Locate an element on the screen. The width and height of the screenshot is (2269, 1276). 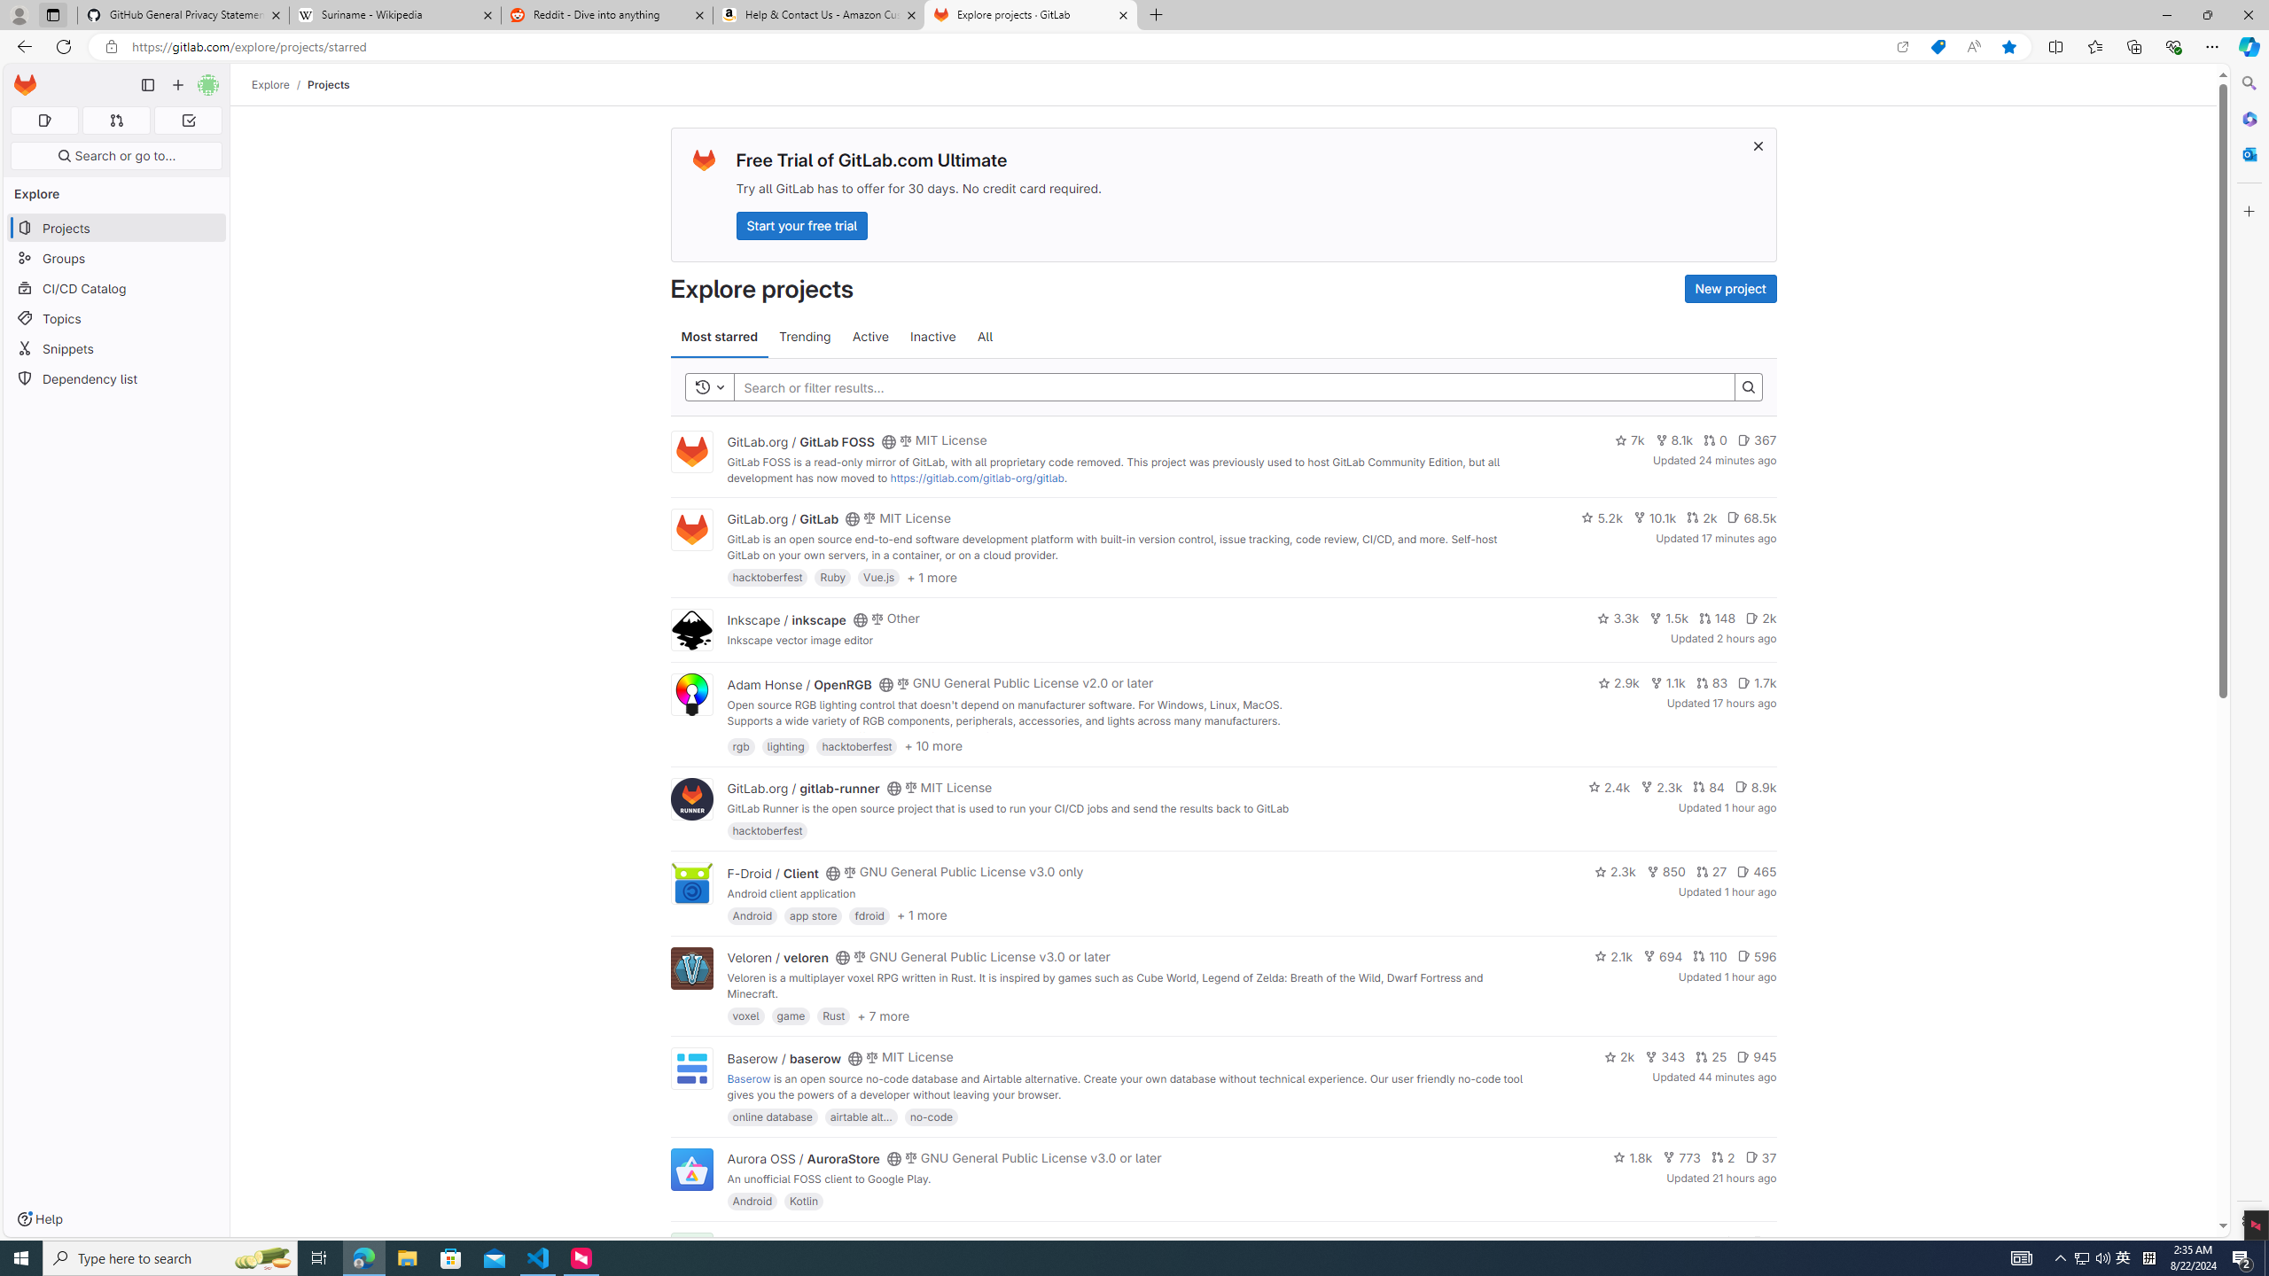
online database is located at coordinates (772, 1116).